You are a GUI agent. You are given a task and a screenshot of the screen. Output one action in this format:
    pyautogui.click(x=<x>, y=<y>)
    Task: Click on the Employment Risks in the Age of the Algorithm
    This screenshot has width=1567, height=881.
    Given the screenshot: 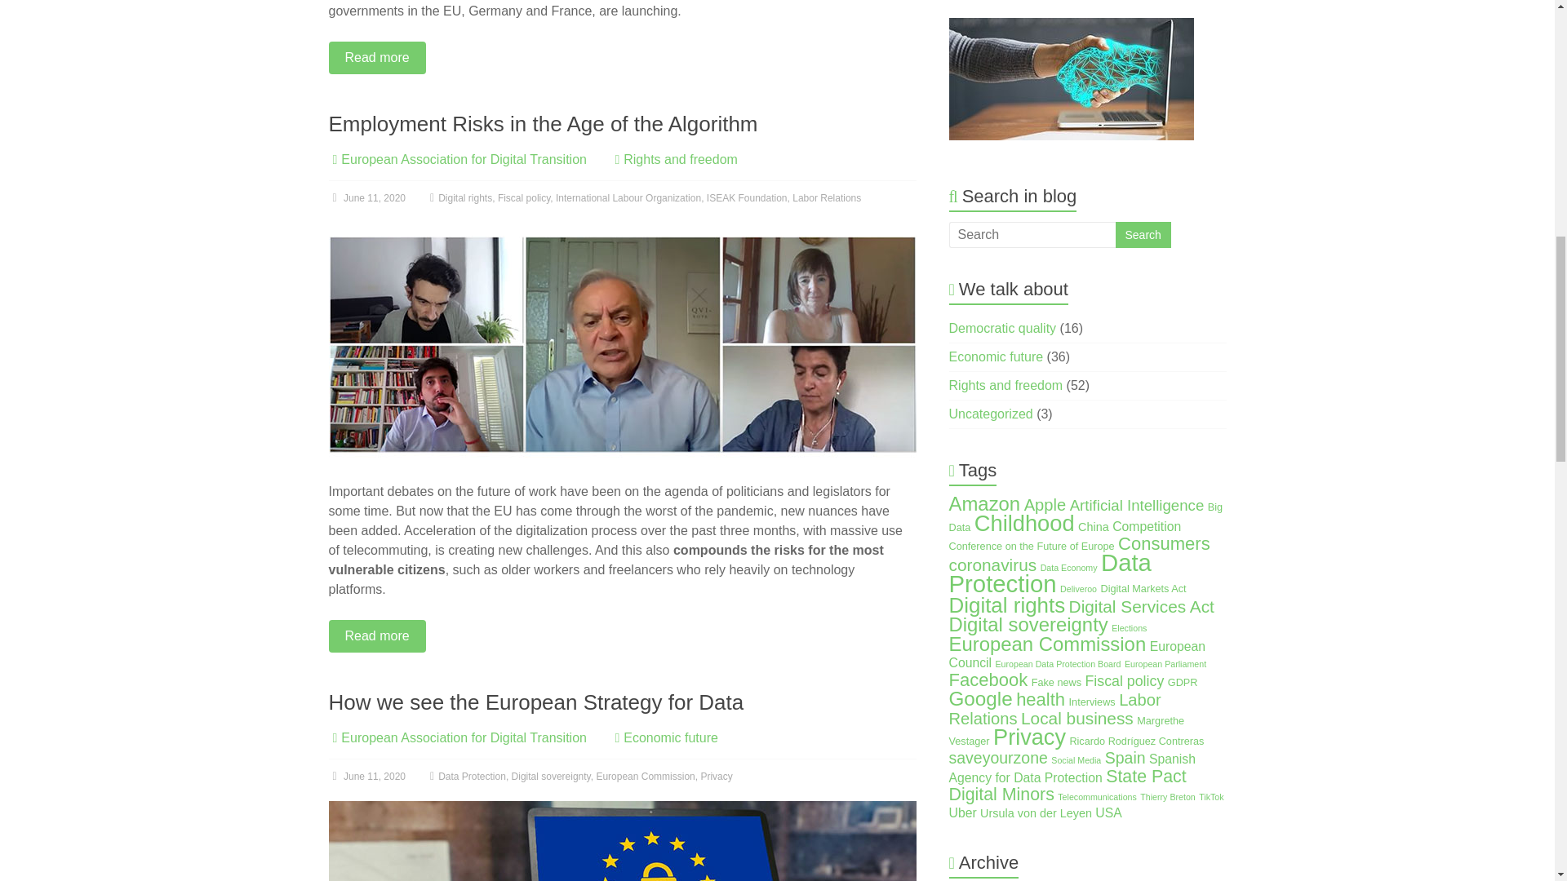 What is the action you would take?
    pyautogui.click(x=621, y=230)
    